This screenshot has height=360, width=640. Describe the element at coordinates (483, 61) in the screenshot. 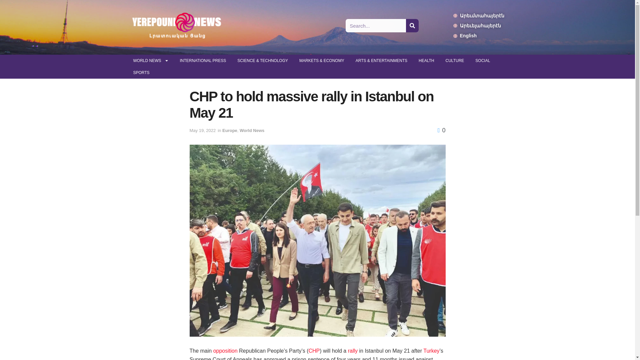

I see `SOCIAL` at that location.